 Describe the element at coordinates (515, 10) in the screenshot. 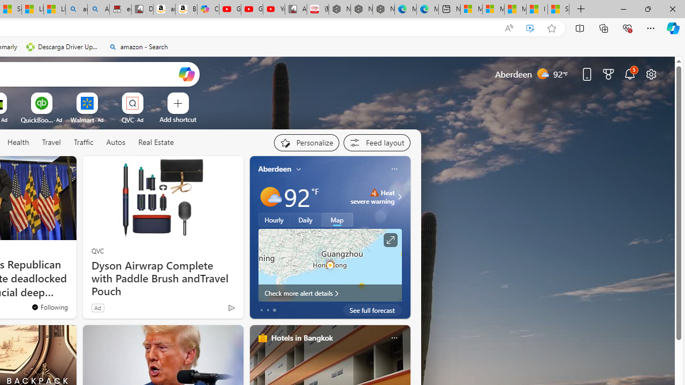

I see `Microsoft Start` at that location.